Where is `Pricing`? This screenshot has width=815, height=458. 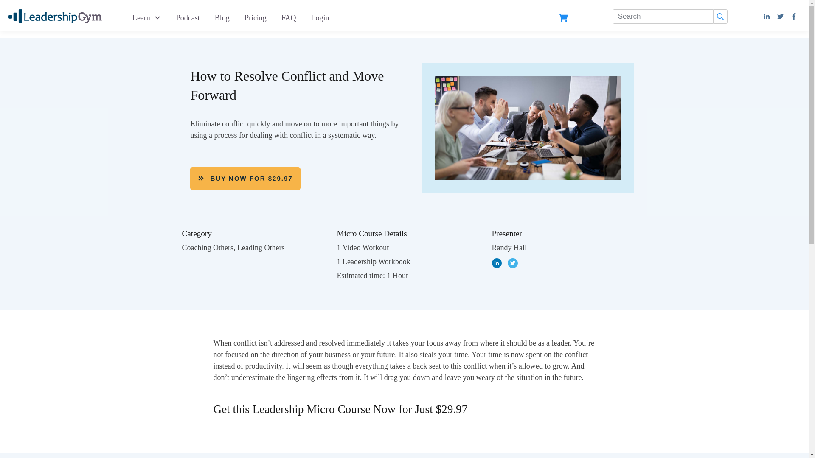 Pricing is located at coordinates (256, 18).